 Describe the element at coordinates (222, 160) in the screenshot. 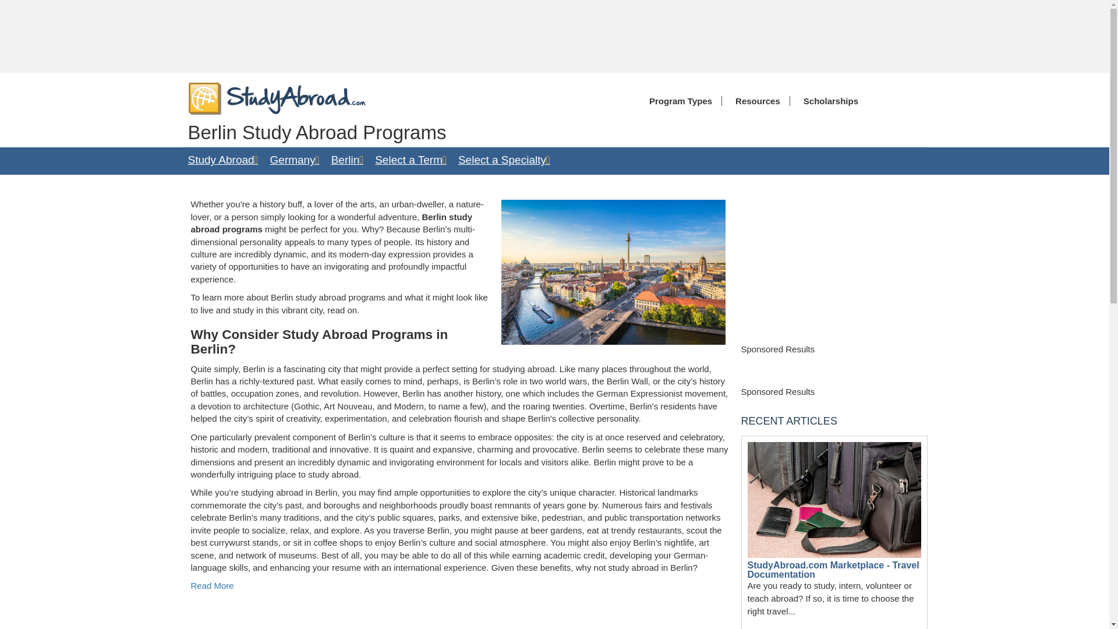

I see `Study Abroad` at that location.